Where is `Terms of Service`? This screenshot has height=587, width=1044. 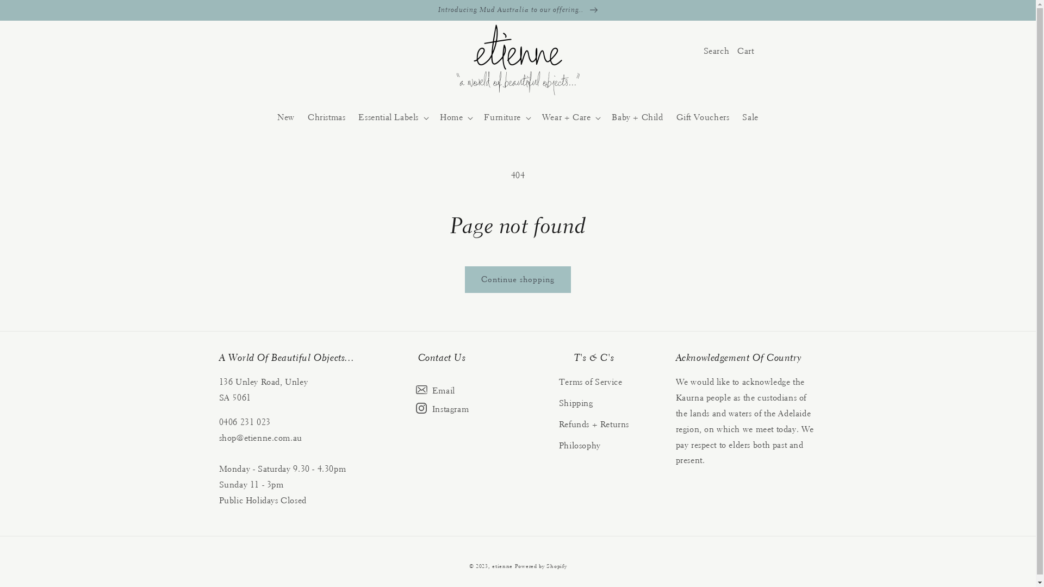 Terms of Service is located at coordinates (591, 384).